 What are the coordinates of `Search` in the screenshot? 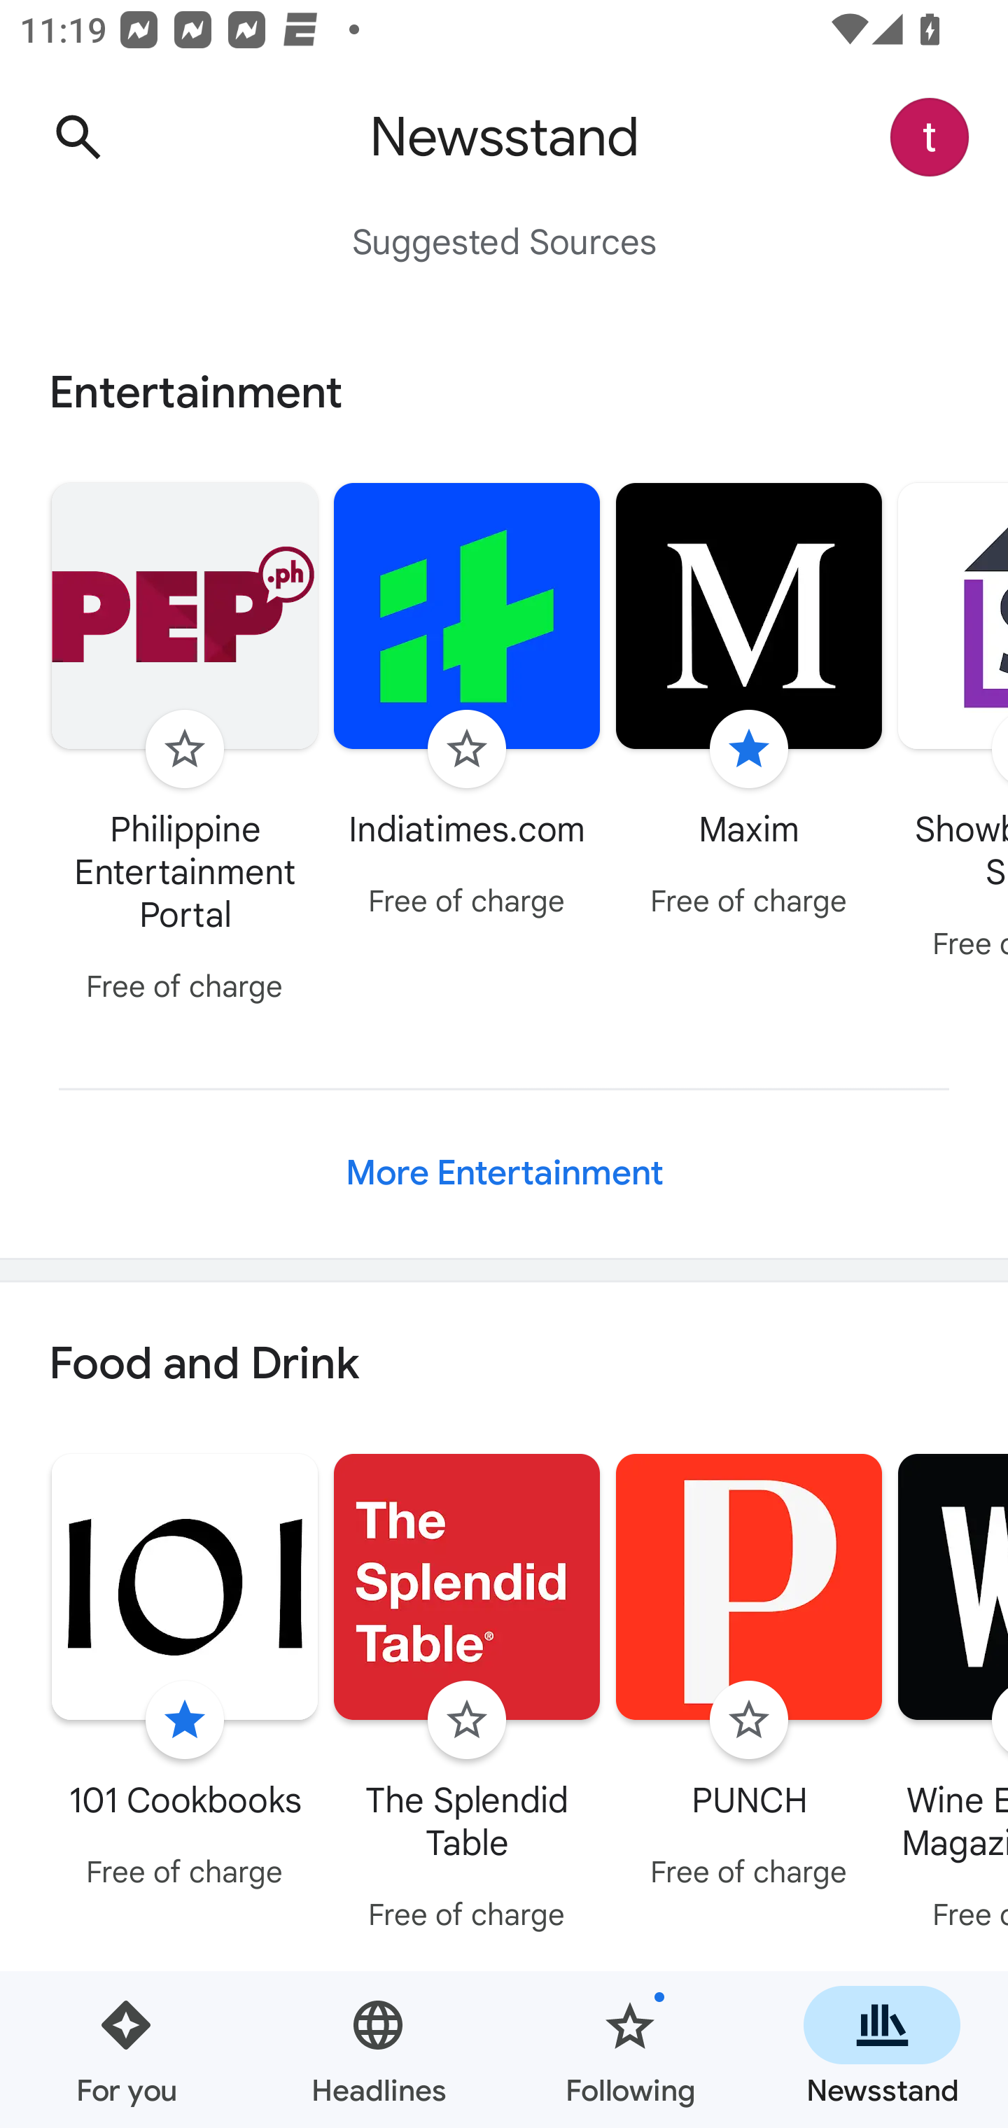 It's located at (78, 137).